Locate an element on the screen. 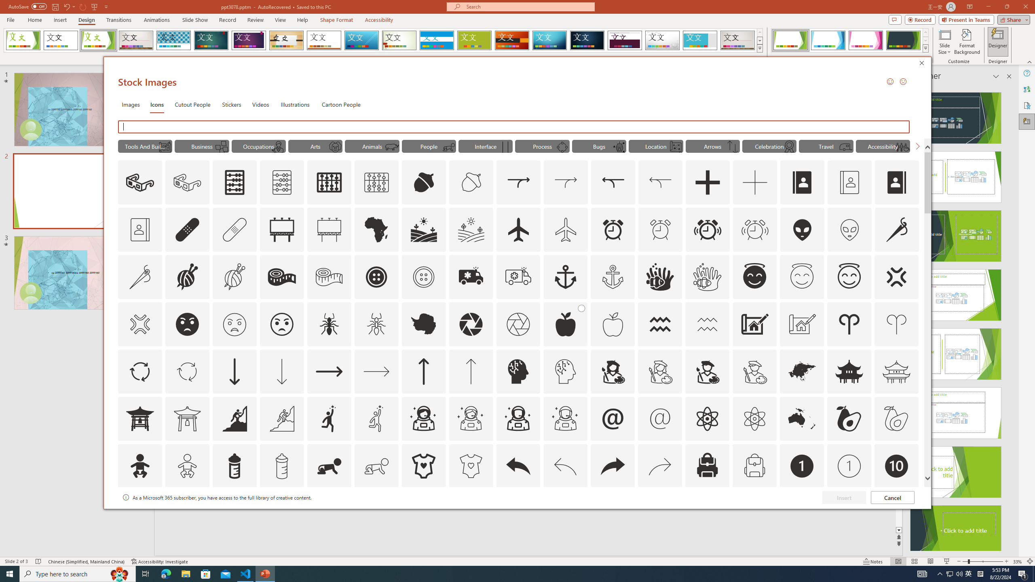 Image resolution: width=1035 pixels, height=582 pixels. AutomationID: Icons_Badge10 is located at coordinates (896, 466).